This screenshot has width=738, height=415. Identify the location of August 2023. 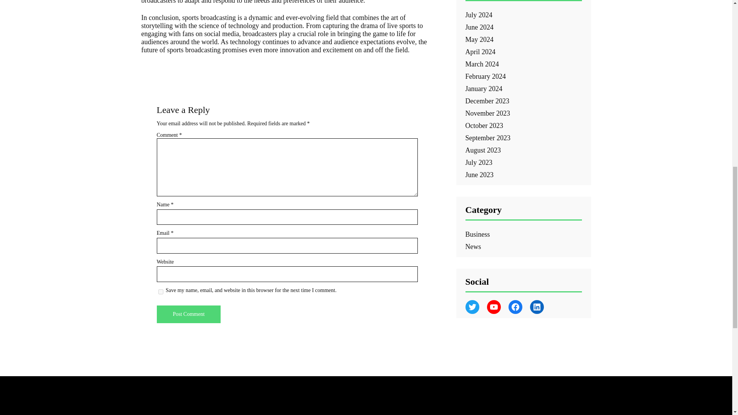
(483, 150).